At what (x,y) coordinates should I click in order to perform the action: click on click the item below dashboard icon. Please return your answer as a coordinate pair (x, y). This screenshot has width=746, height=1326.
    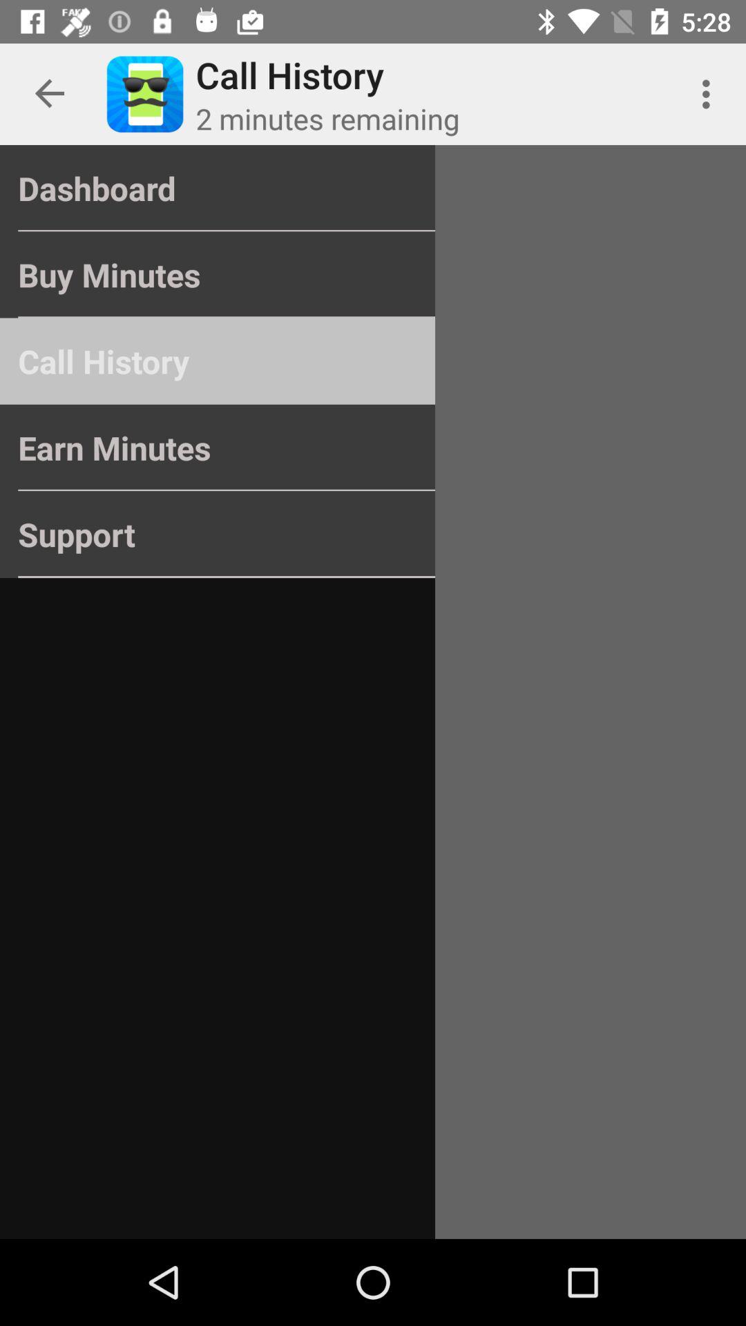
    Looking at the image, I should click on (217, 275).